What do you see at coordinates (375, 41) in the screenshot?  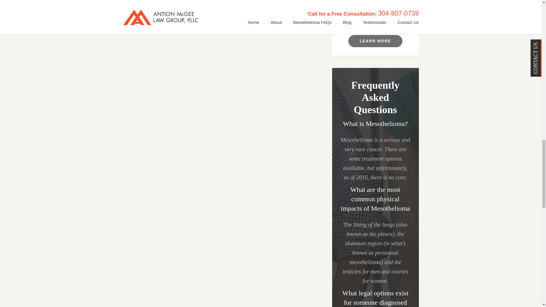 I see `LEARN MORE` at bounding box center [375, 41].